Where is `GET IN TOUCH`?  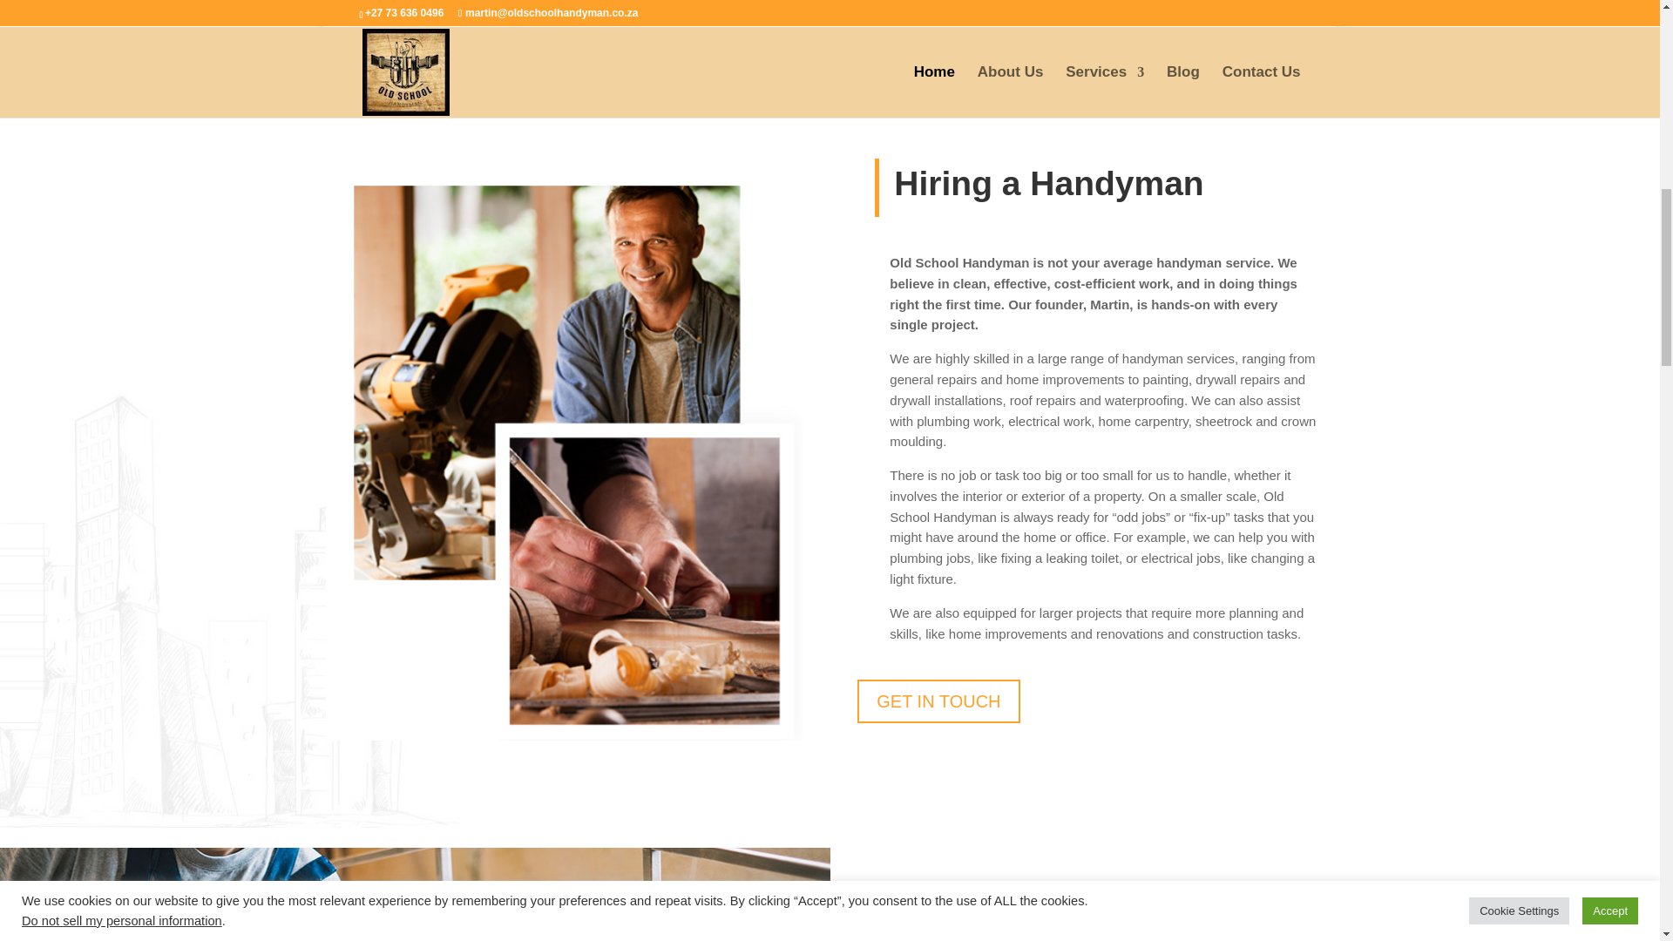
GET IN TOUCH is located at coordinates (938, 701).